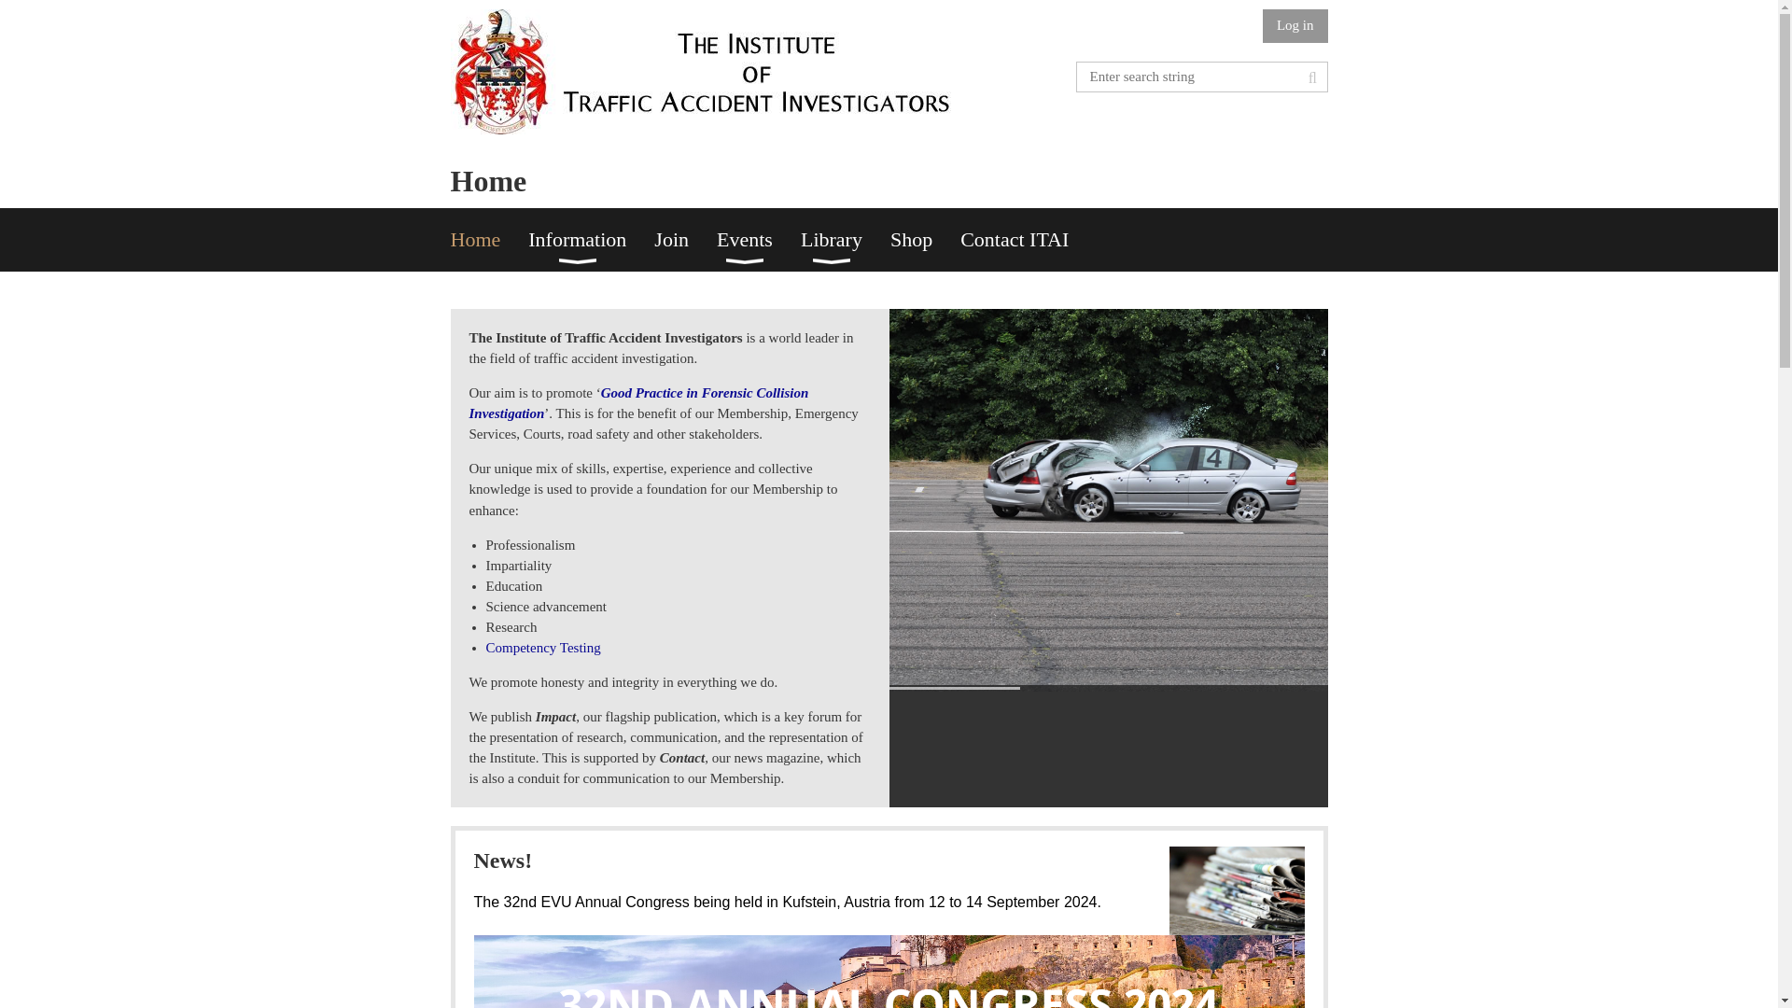 Image resolution: width=1792 pixels, height=1008 pixels. I want to click on Information, so click(591, 239).